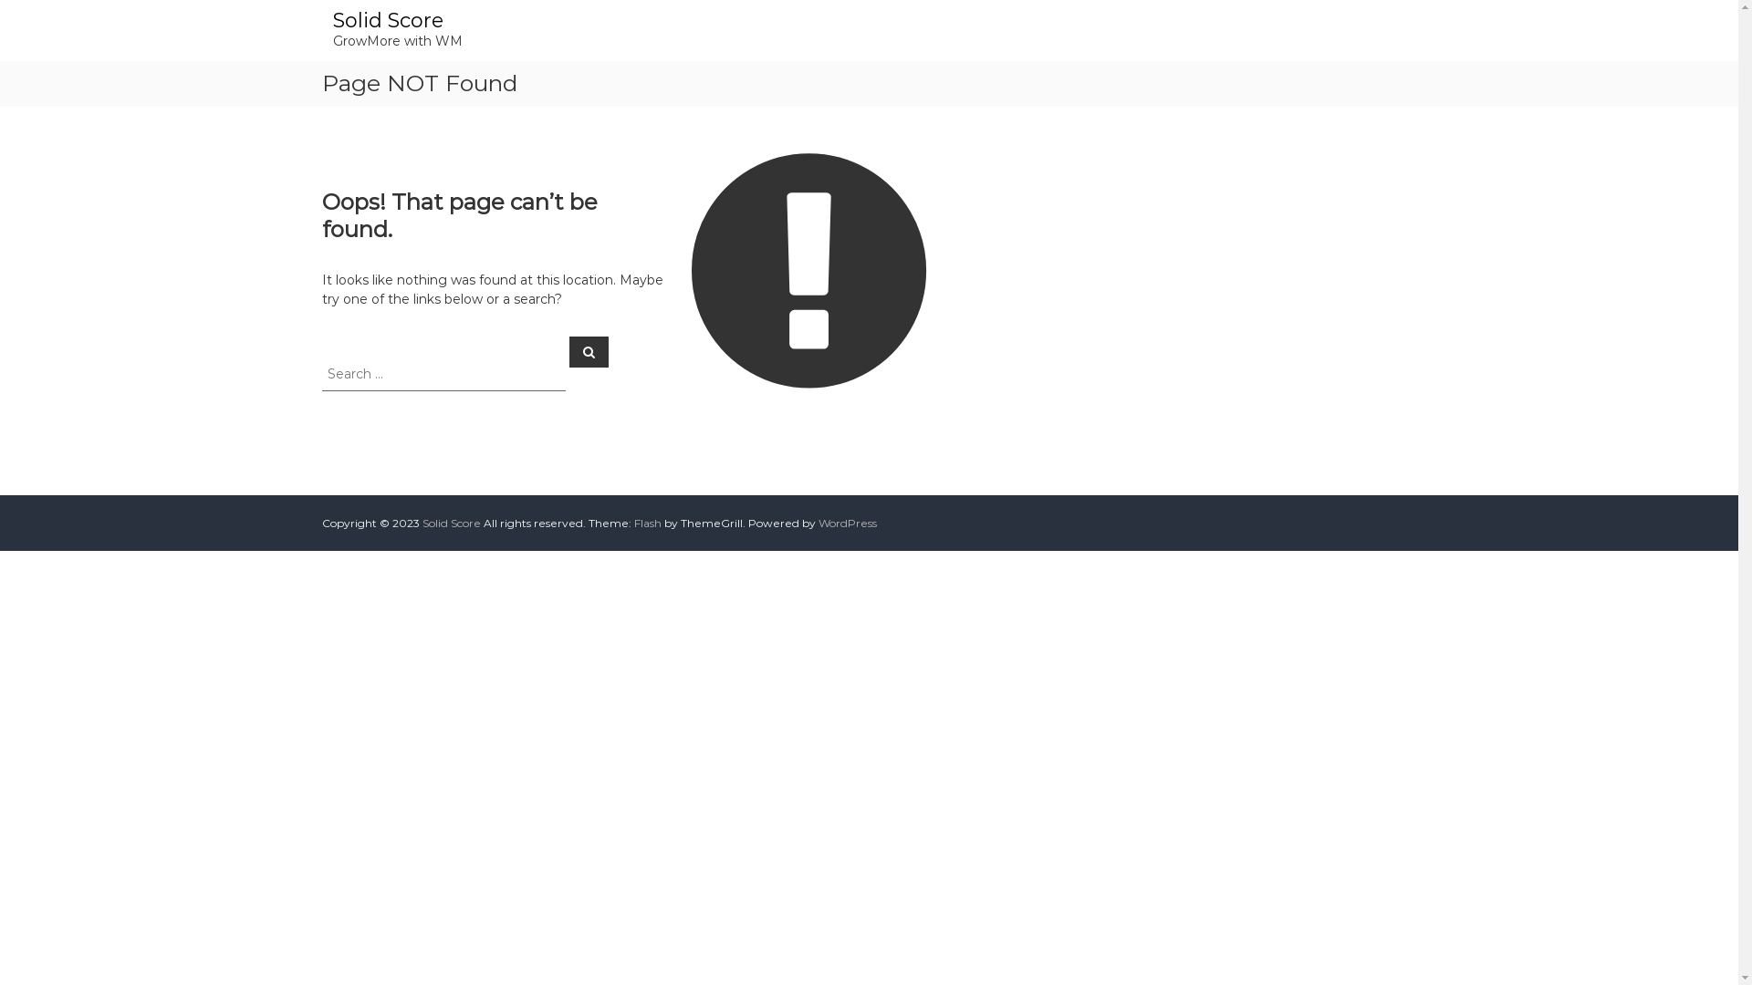 This screenshot has width=1752, height=985. Describe the element at coordinates (847, 524) in the screenshot. I see `WordPress` at that location.